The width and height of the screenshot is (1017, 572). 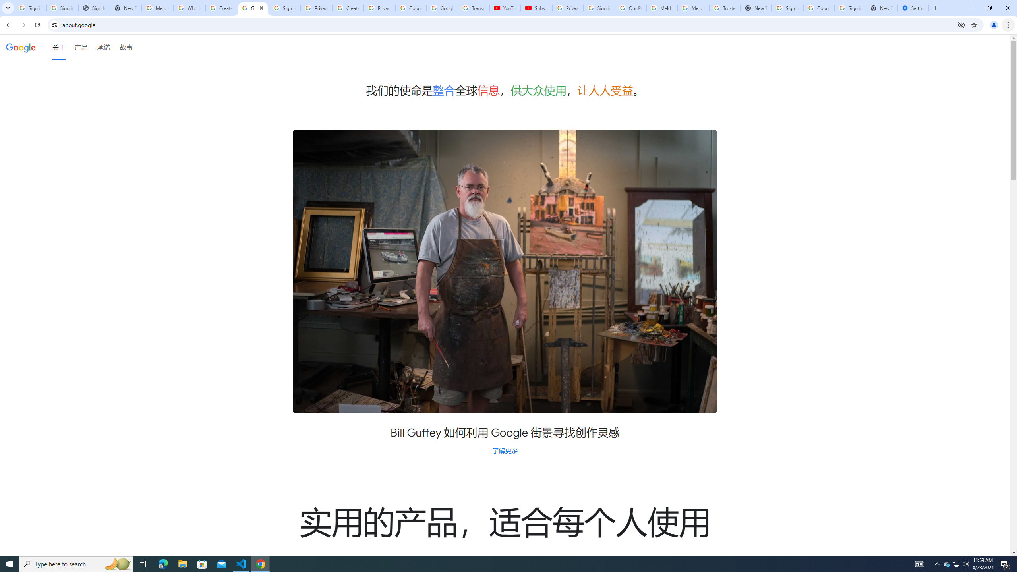 I want to click on YouTube, so click(x=505, y=8).